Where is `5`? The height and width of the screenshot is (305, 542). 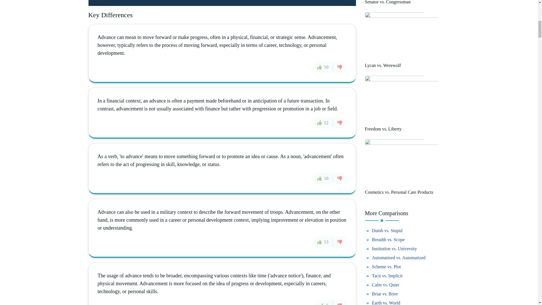 5 is located at coordinates (324, 302).